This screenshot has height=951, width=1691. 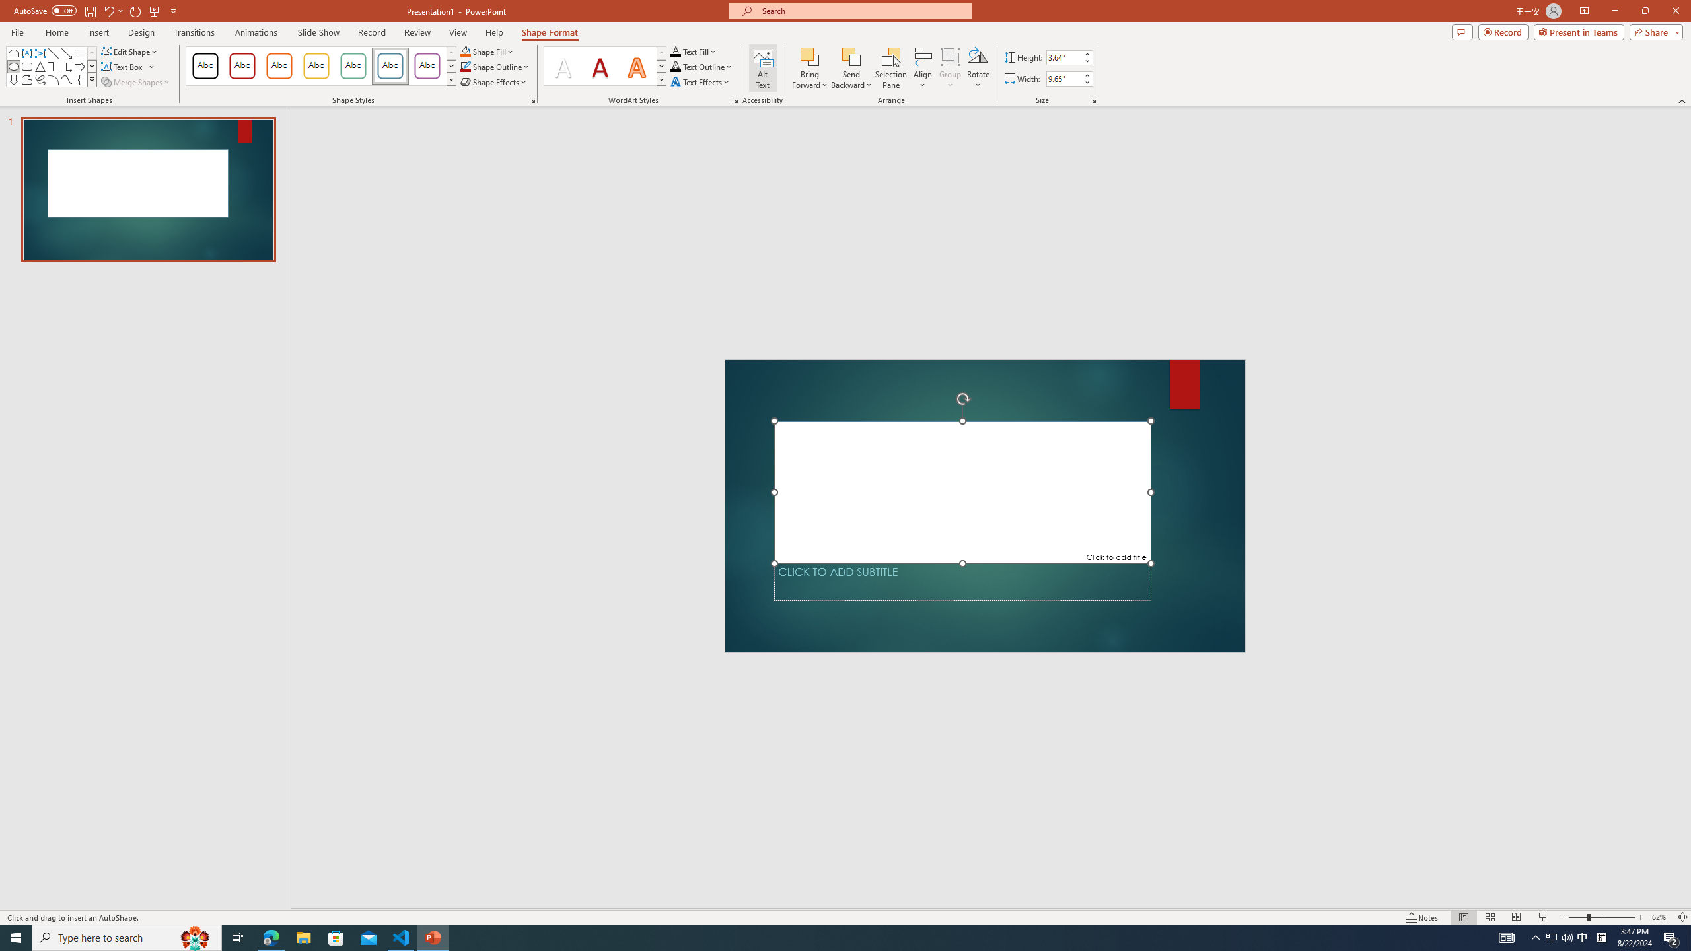 I want to click on Connector: Elbow, so click(x=54, y=66).